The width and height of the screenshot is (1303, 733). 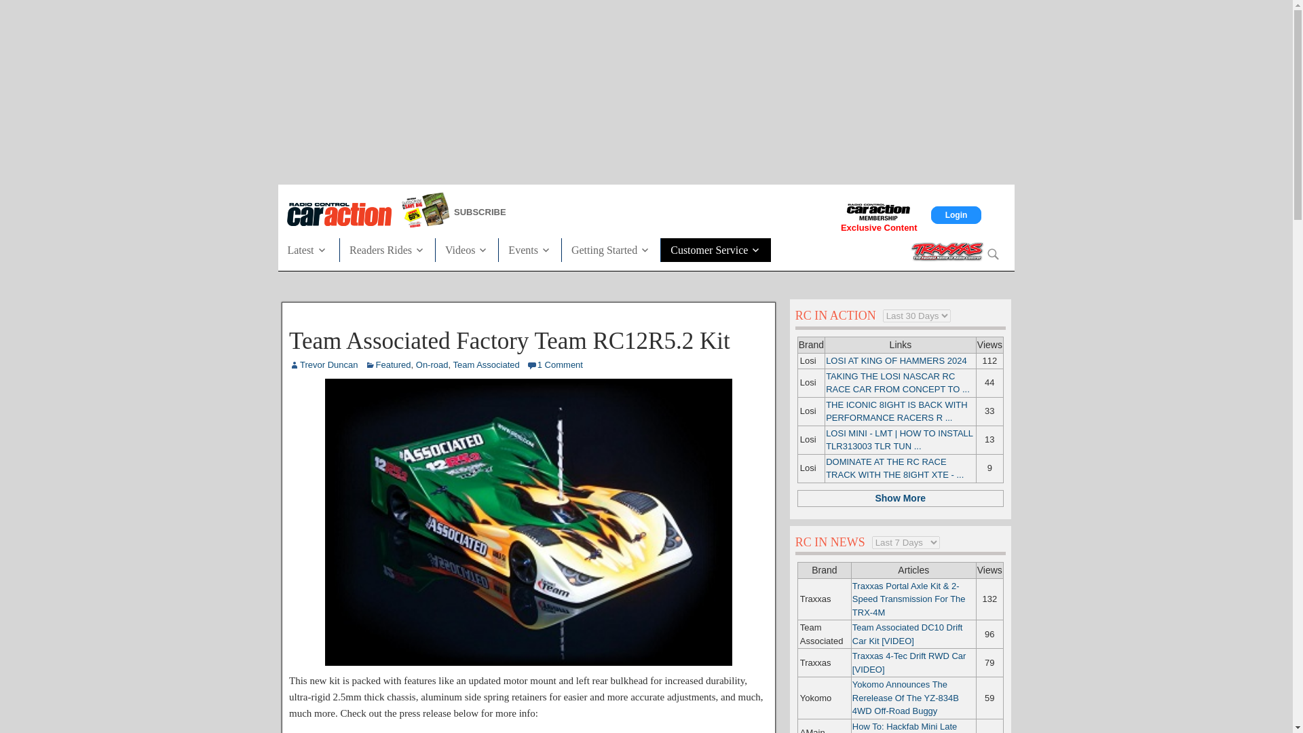 What do you see at coordinates (957, 214) in the screenshot?
I see `Login` at bounding box center [957, 214].